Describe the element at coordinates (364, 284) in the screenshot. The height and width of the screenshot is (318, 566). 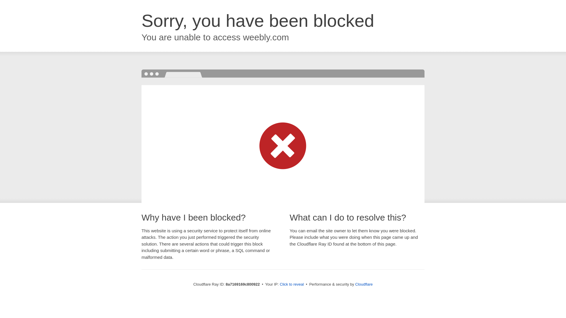
I see `Cloudflare` at that location.